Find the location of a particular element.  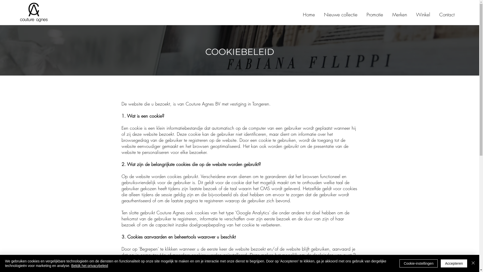

Home is located at coordinates (309, 12).